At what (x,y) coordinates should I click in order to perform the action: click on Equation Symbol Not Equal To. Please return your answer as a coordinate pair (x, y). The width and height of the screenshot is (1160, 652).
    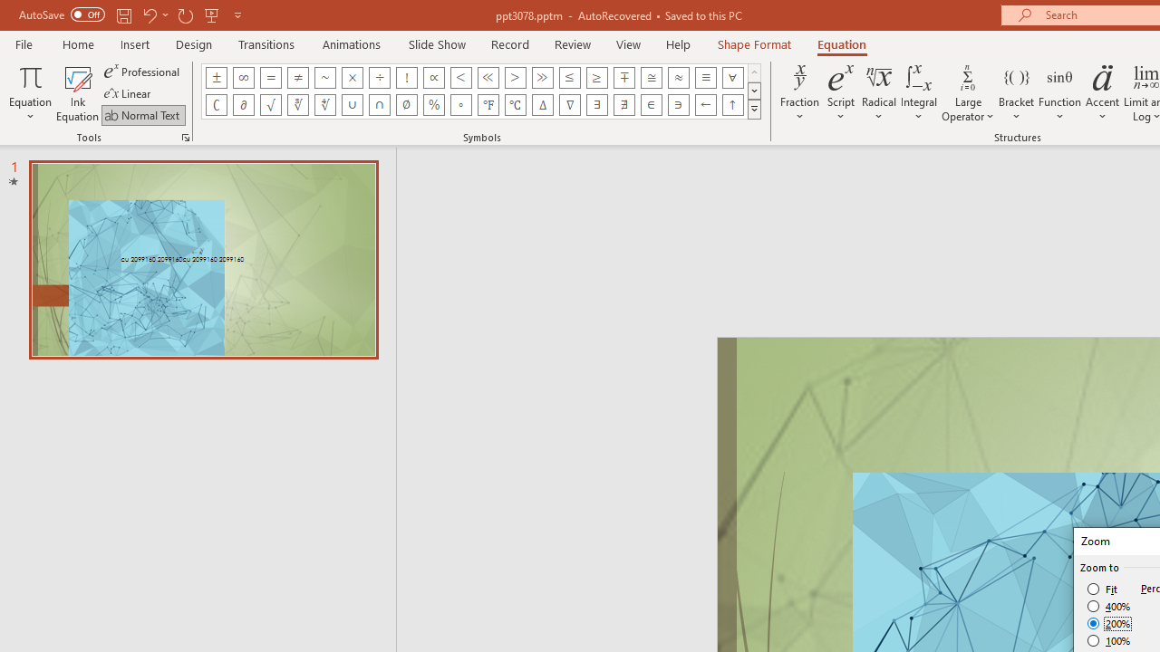
    Looking at the image, I should click on (297, 78).